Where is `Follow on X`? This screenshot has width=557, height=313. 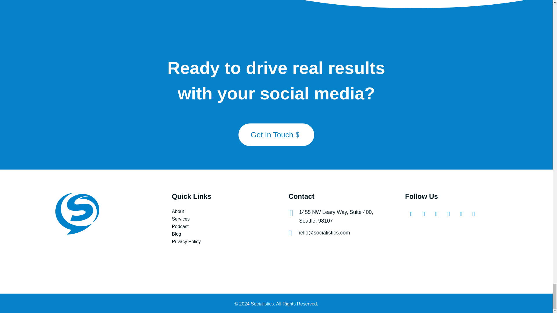 Follow on X is located at coordinates (435, 213).